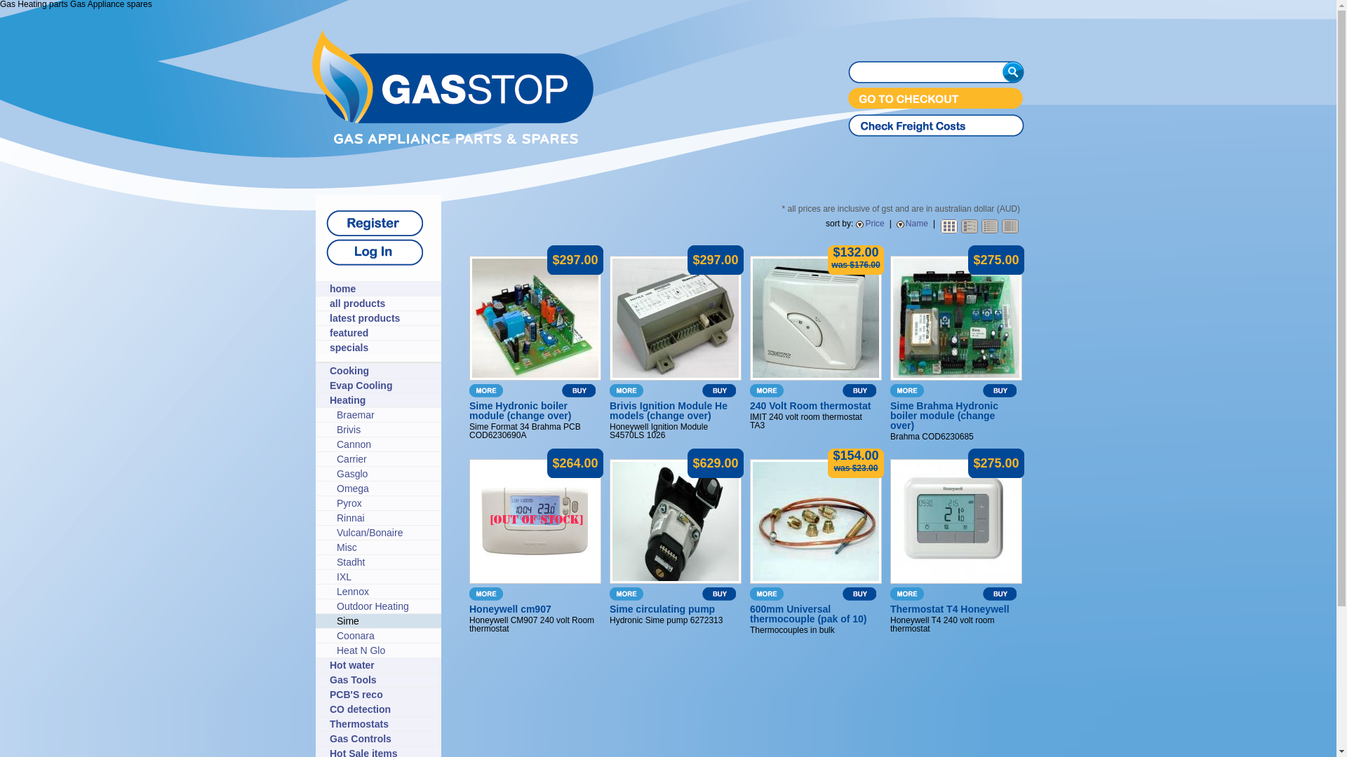 Image resolution: width=1347 pixels, height=757 pixels. I want to click on Stadht, so click(386, 562).